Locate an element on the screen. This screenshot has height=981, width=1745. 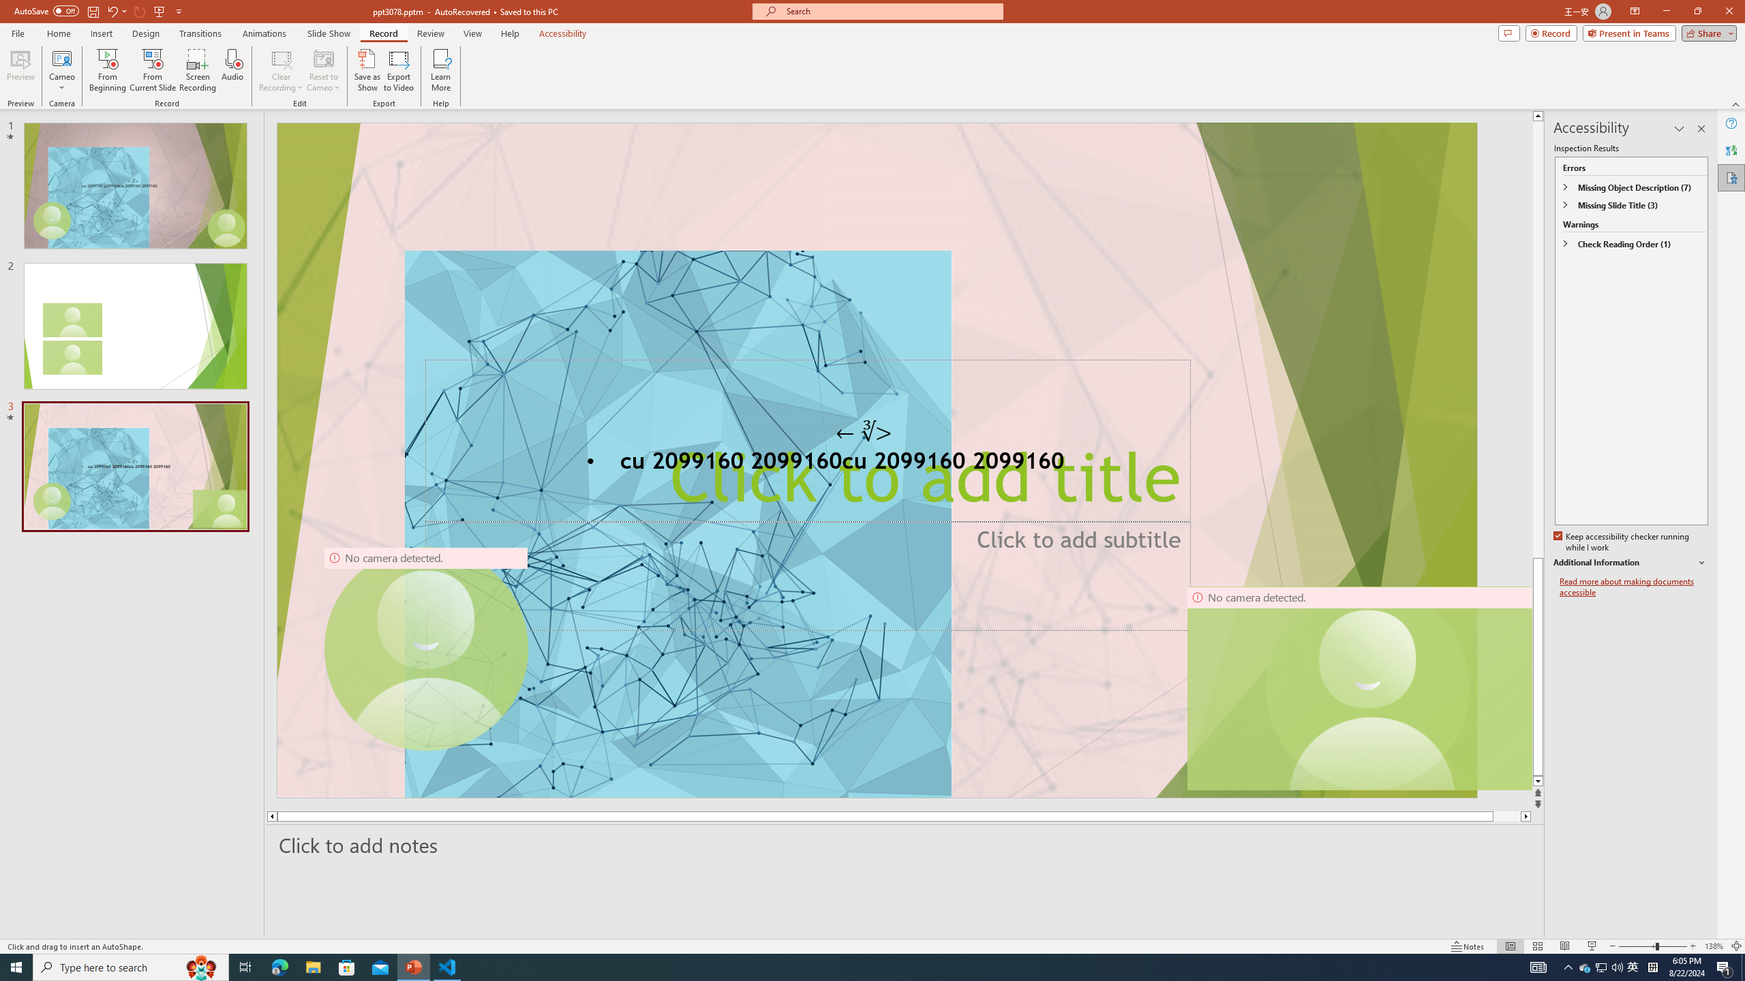
Clear Recording is located at coordinates (282, 70).